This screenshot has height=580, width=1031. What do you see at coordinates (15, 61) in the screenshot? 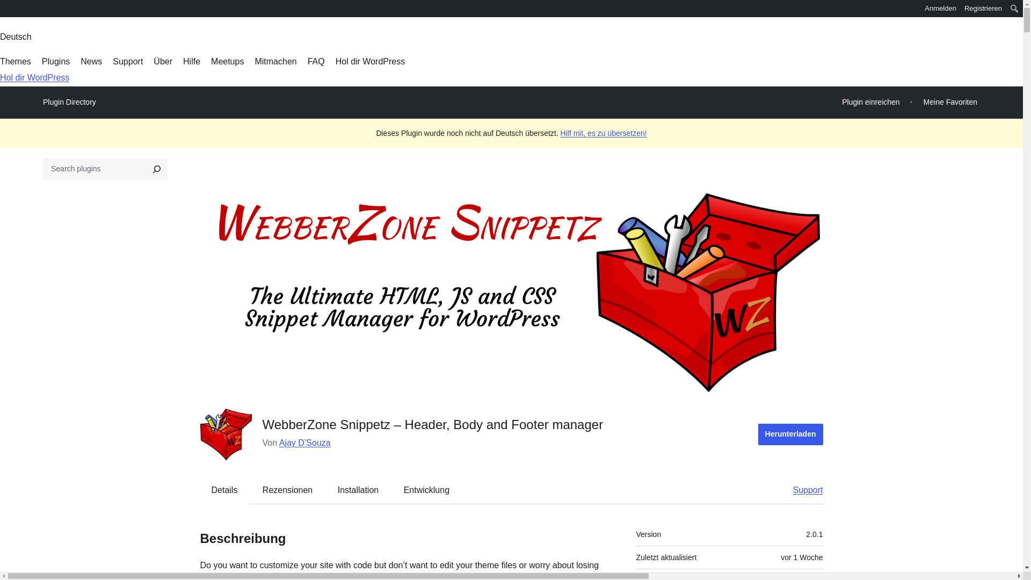
I see `Themes` at bounding box center [15, 61].